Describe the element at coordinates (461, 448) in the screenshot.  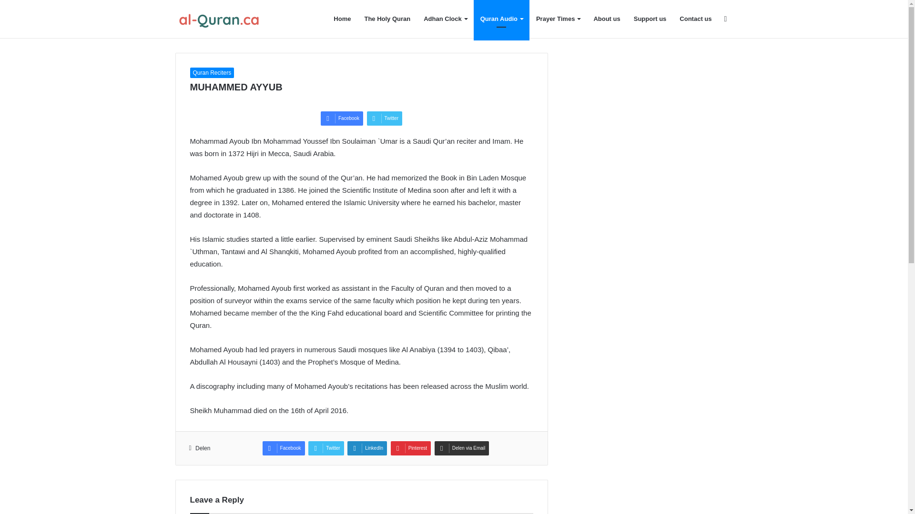
I see `Delen via Email` at that location.